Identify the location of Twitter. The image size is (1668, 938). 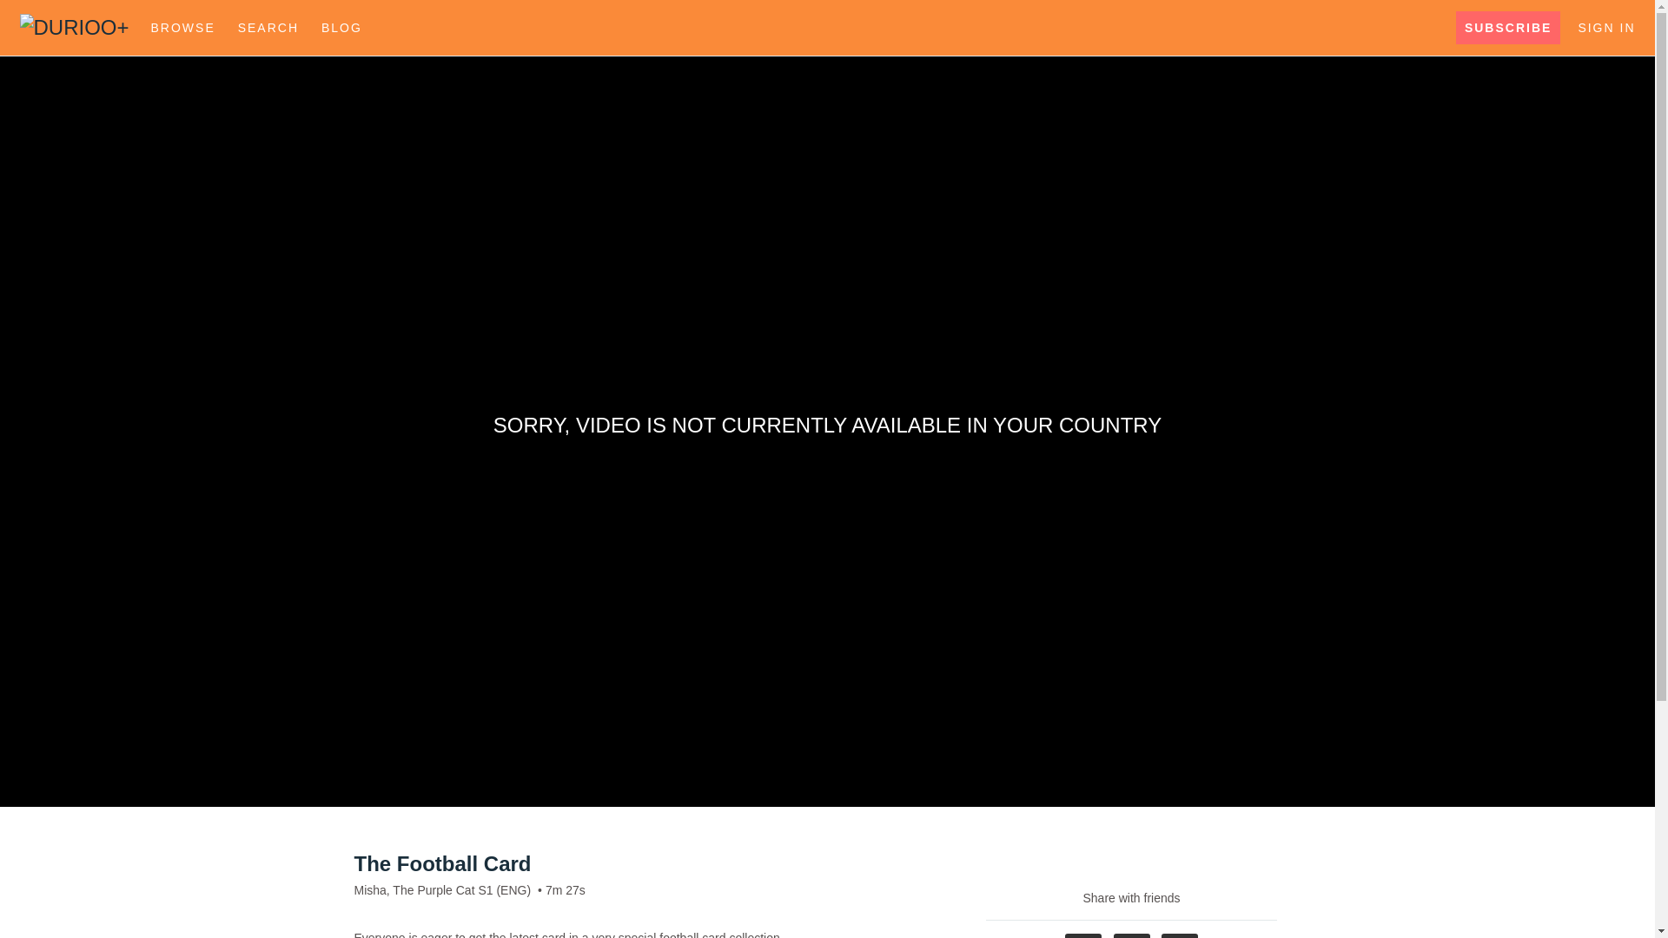
(1132, 935).